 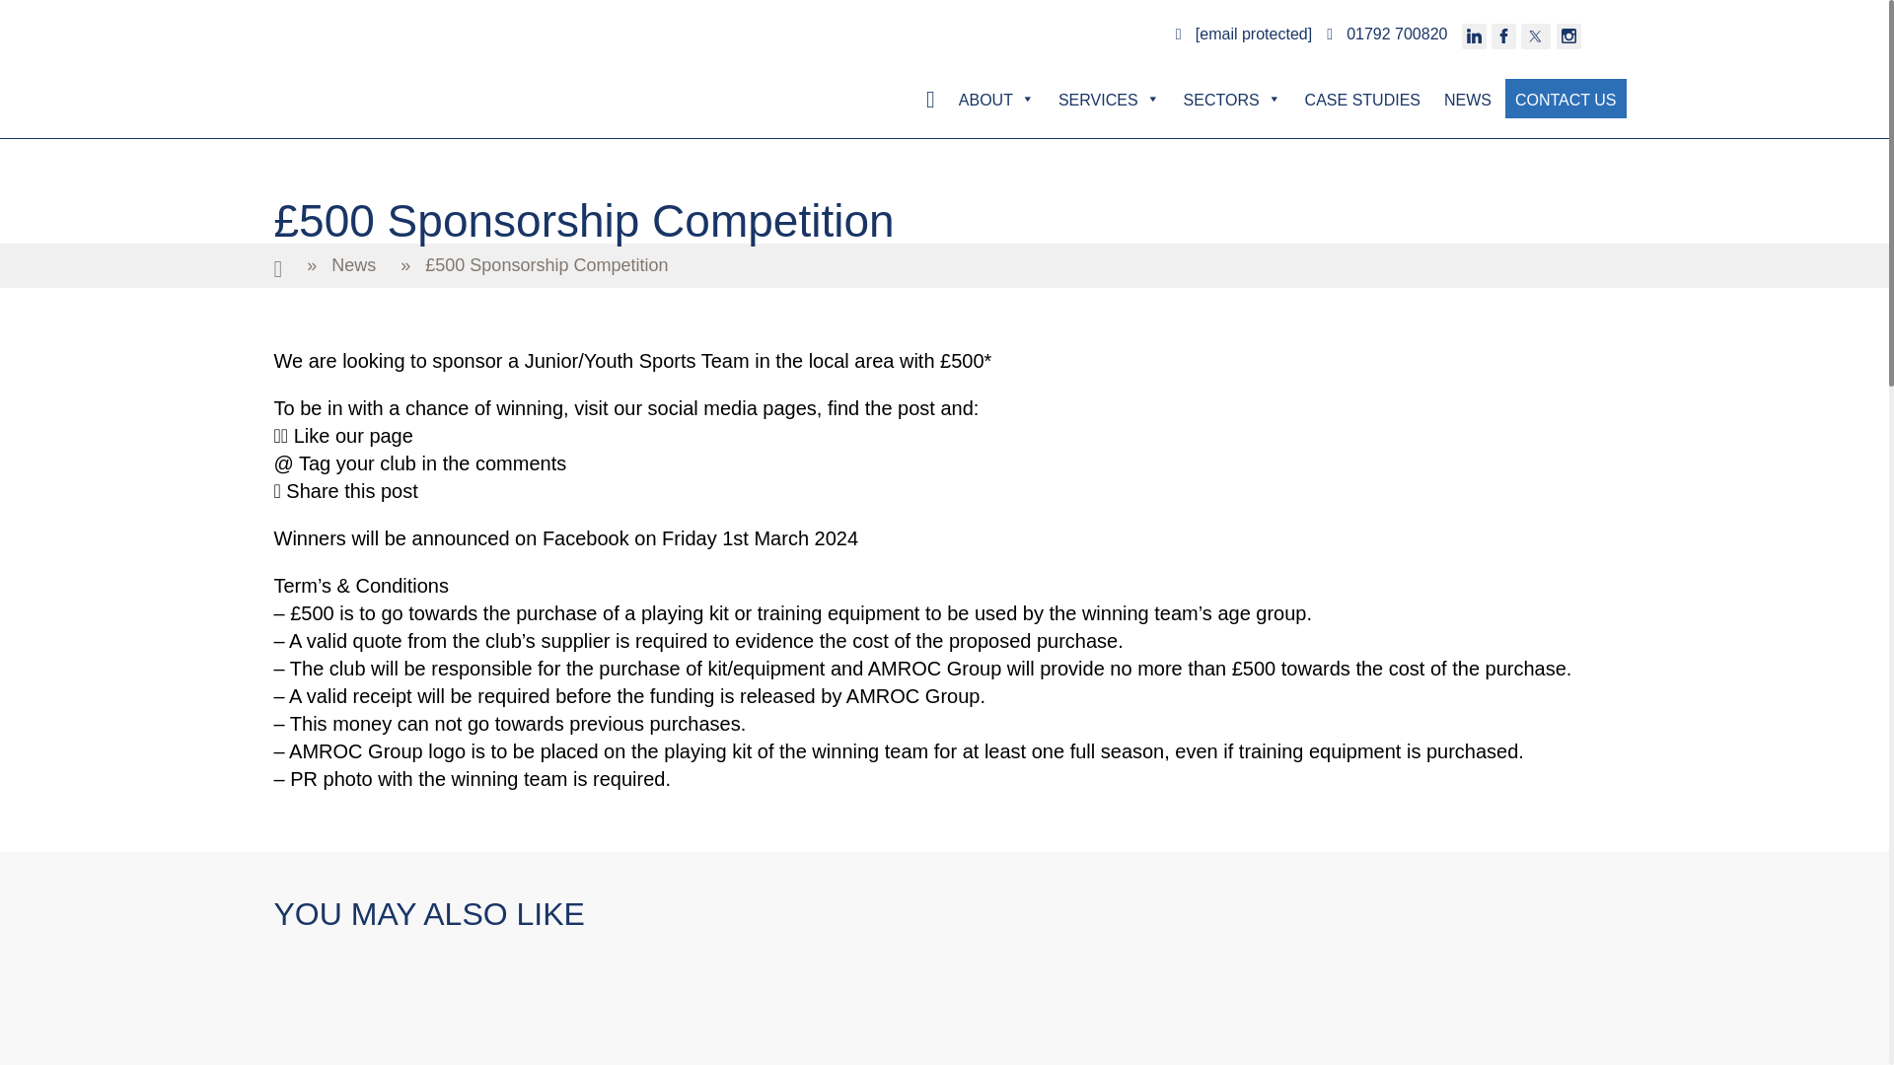 What do you see at coordinates (278, 266) in the screenshot?
I see `Home` at bounding box center [278, 266].